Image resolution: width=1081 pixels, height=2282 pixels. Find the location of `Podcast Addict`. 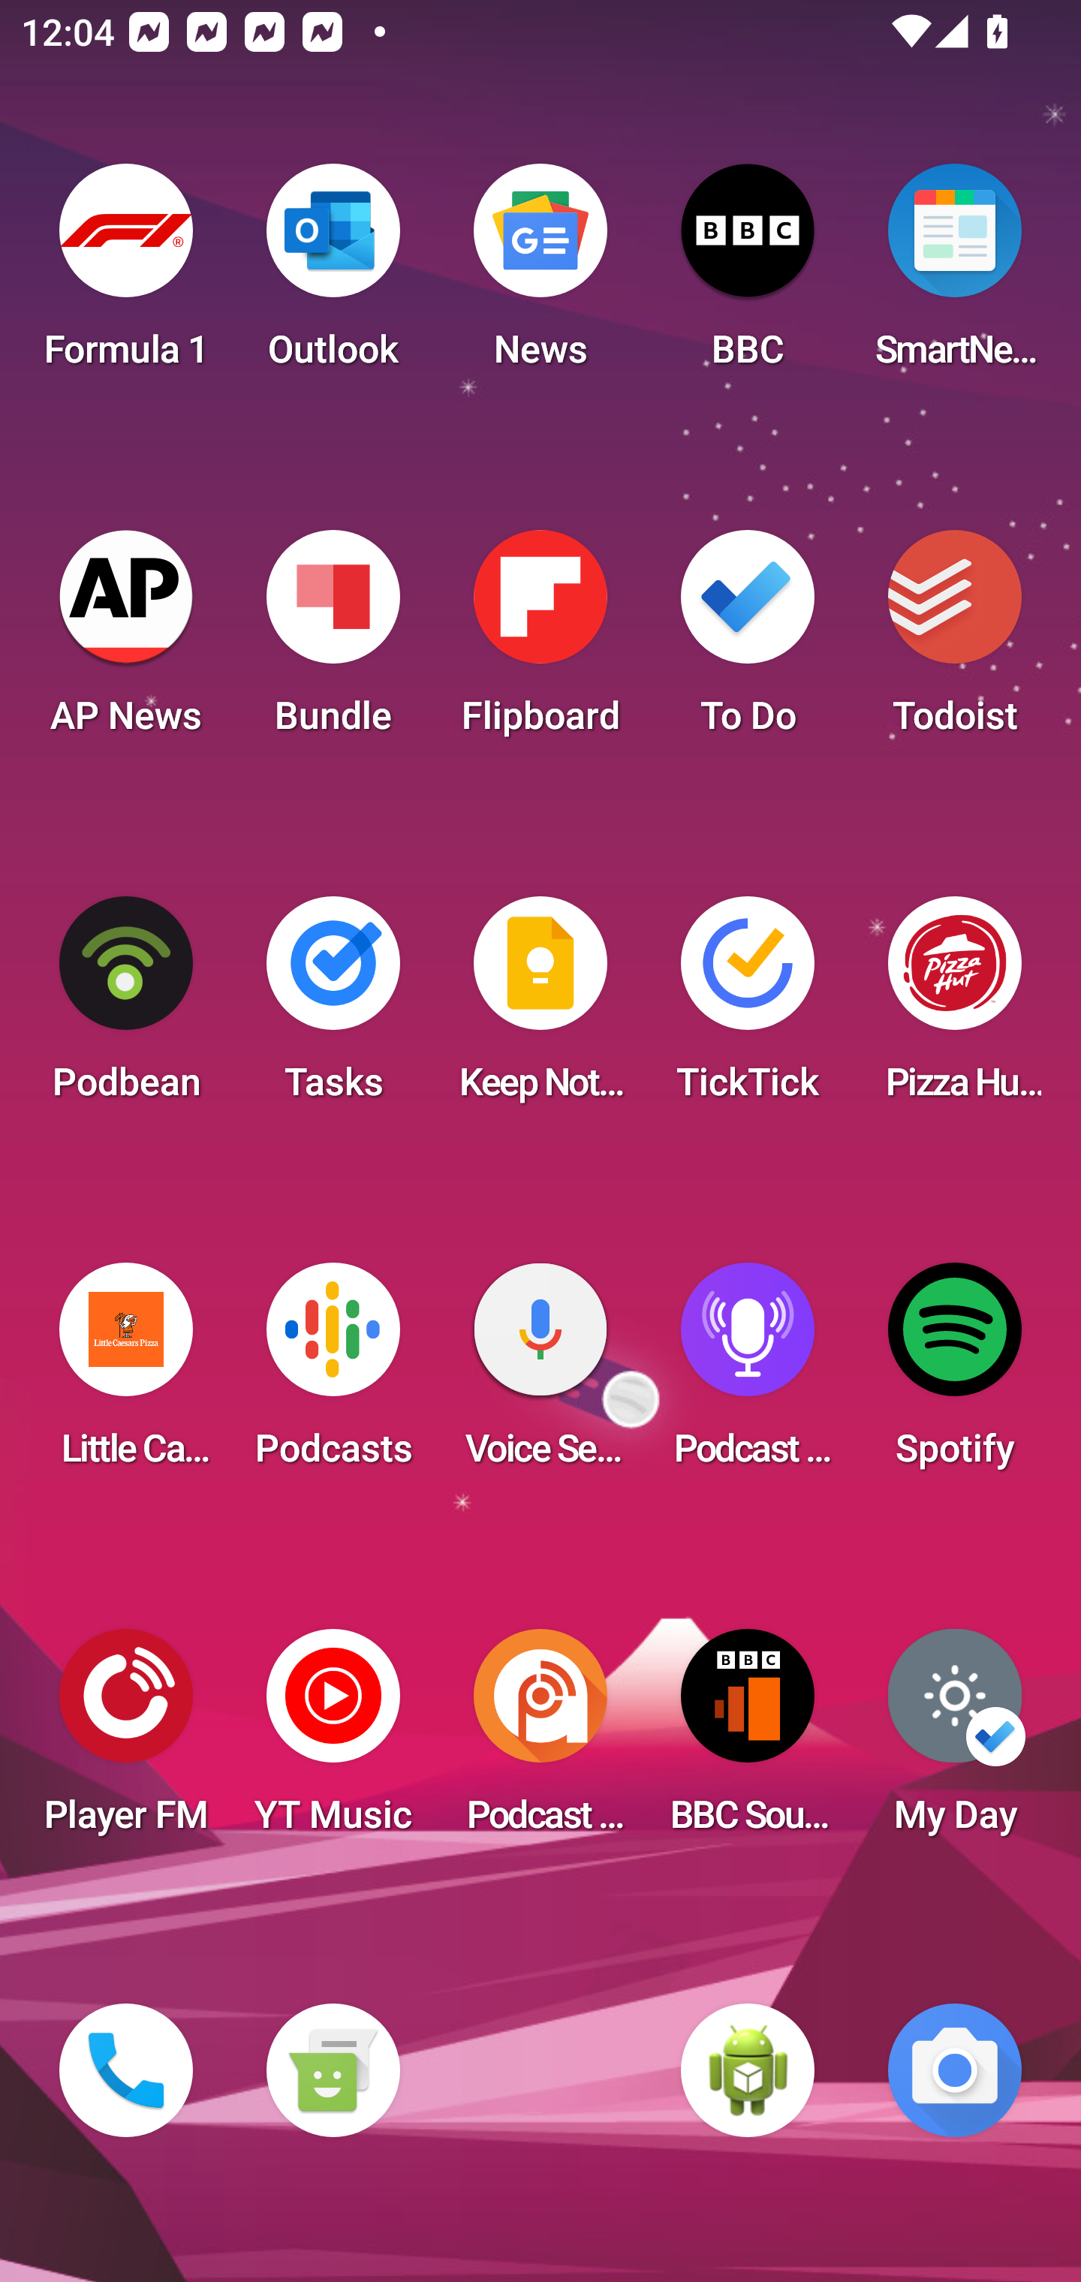

Podcast Addict is located at coordinates (540, 1740).